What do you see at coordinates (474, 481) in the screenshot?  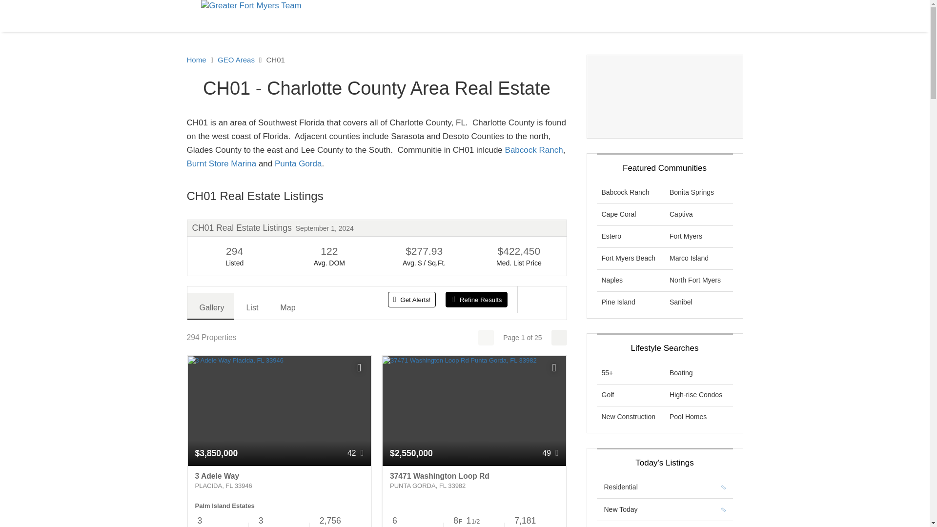 I see `37471 Washington Loop Rd Punta Gorda,  FL 33982` at bounding box center [474, 481].